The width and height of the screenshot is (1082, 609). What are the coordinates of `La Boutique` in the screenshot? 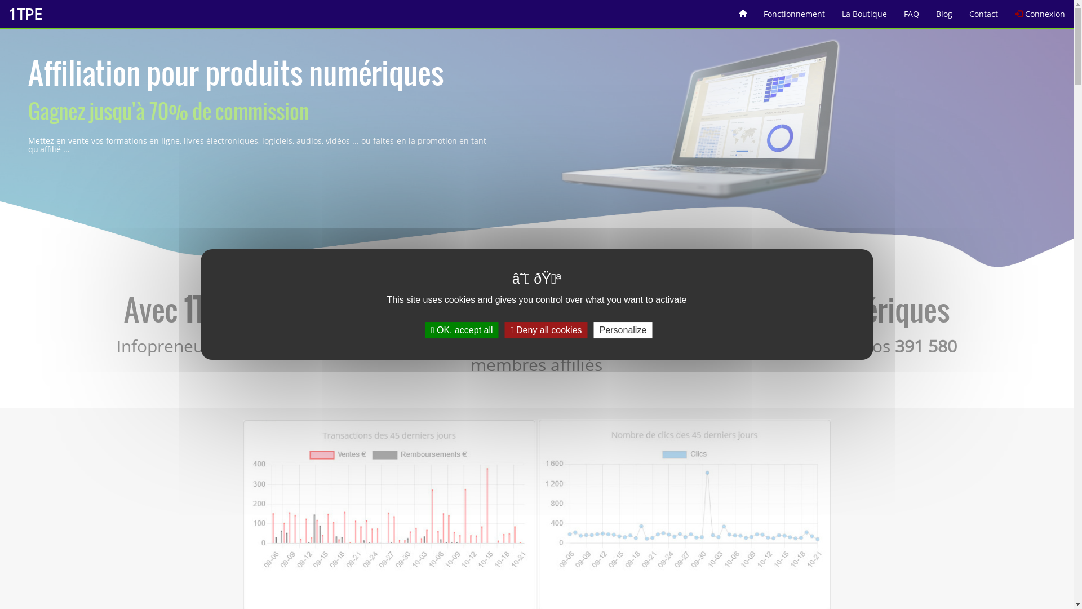 It's located at (864, 10).